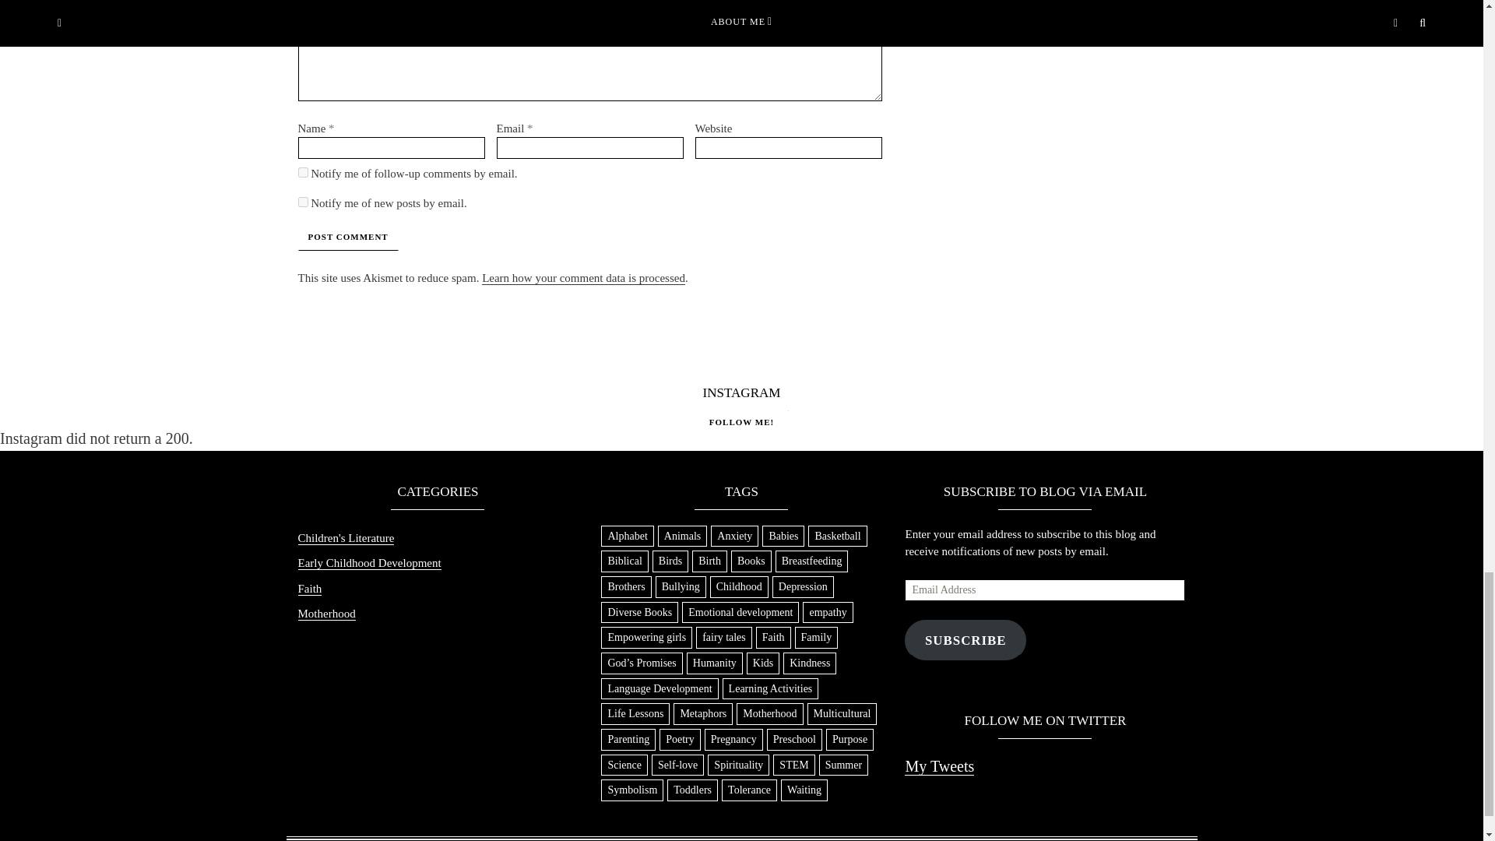 This screenshot has height=841, width=1495. I want to click on subscribe, so click(302, 171).